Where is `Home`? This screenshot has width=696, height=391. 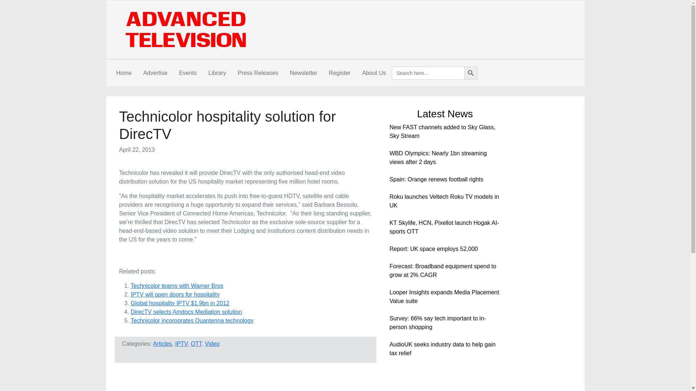
Home is located at coordinates (123, 73).